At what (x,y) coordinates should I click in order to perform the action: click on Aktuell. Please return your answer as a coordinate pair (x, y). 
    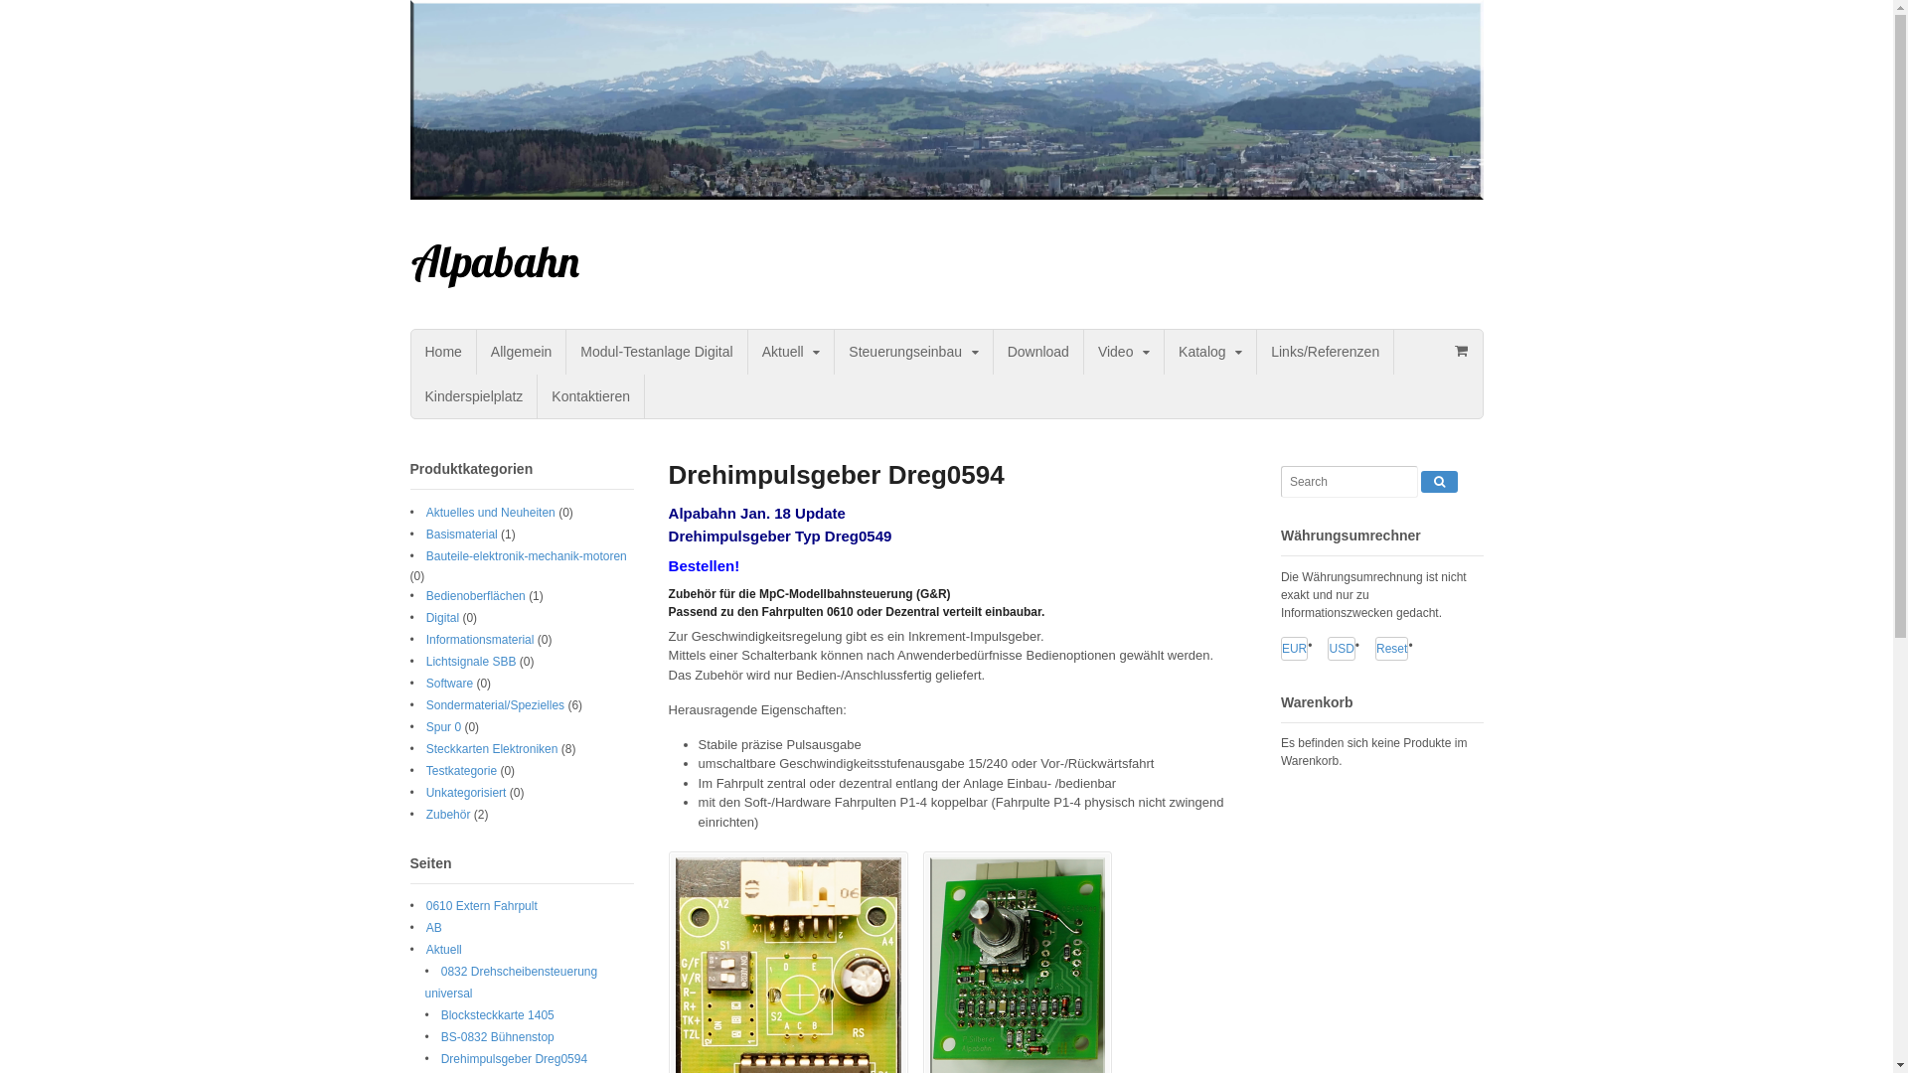
    Looking at the image, I should click on (444, 950).